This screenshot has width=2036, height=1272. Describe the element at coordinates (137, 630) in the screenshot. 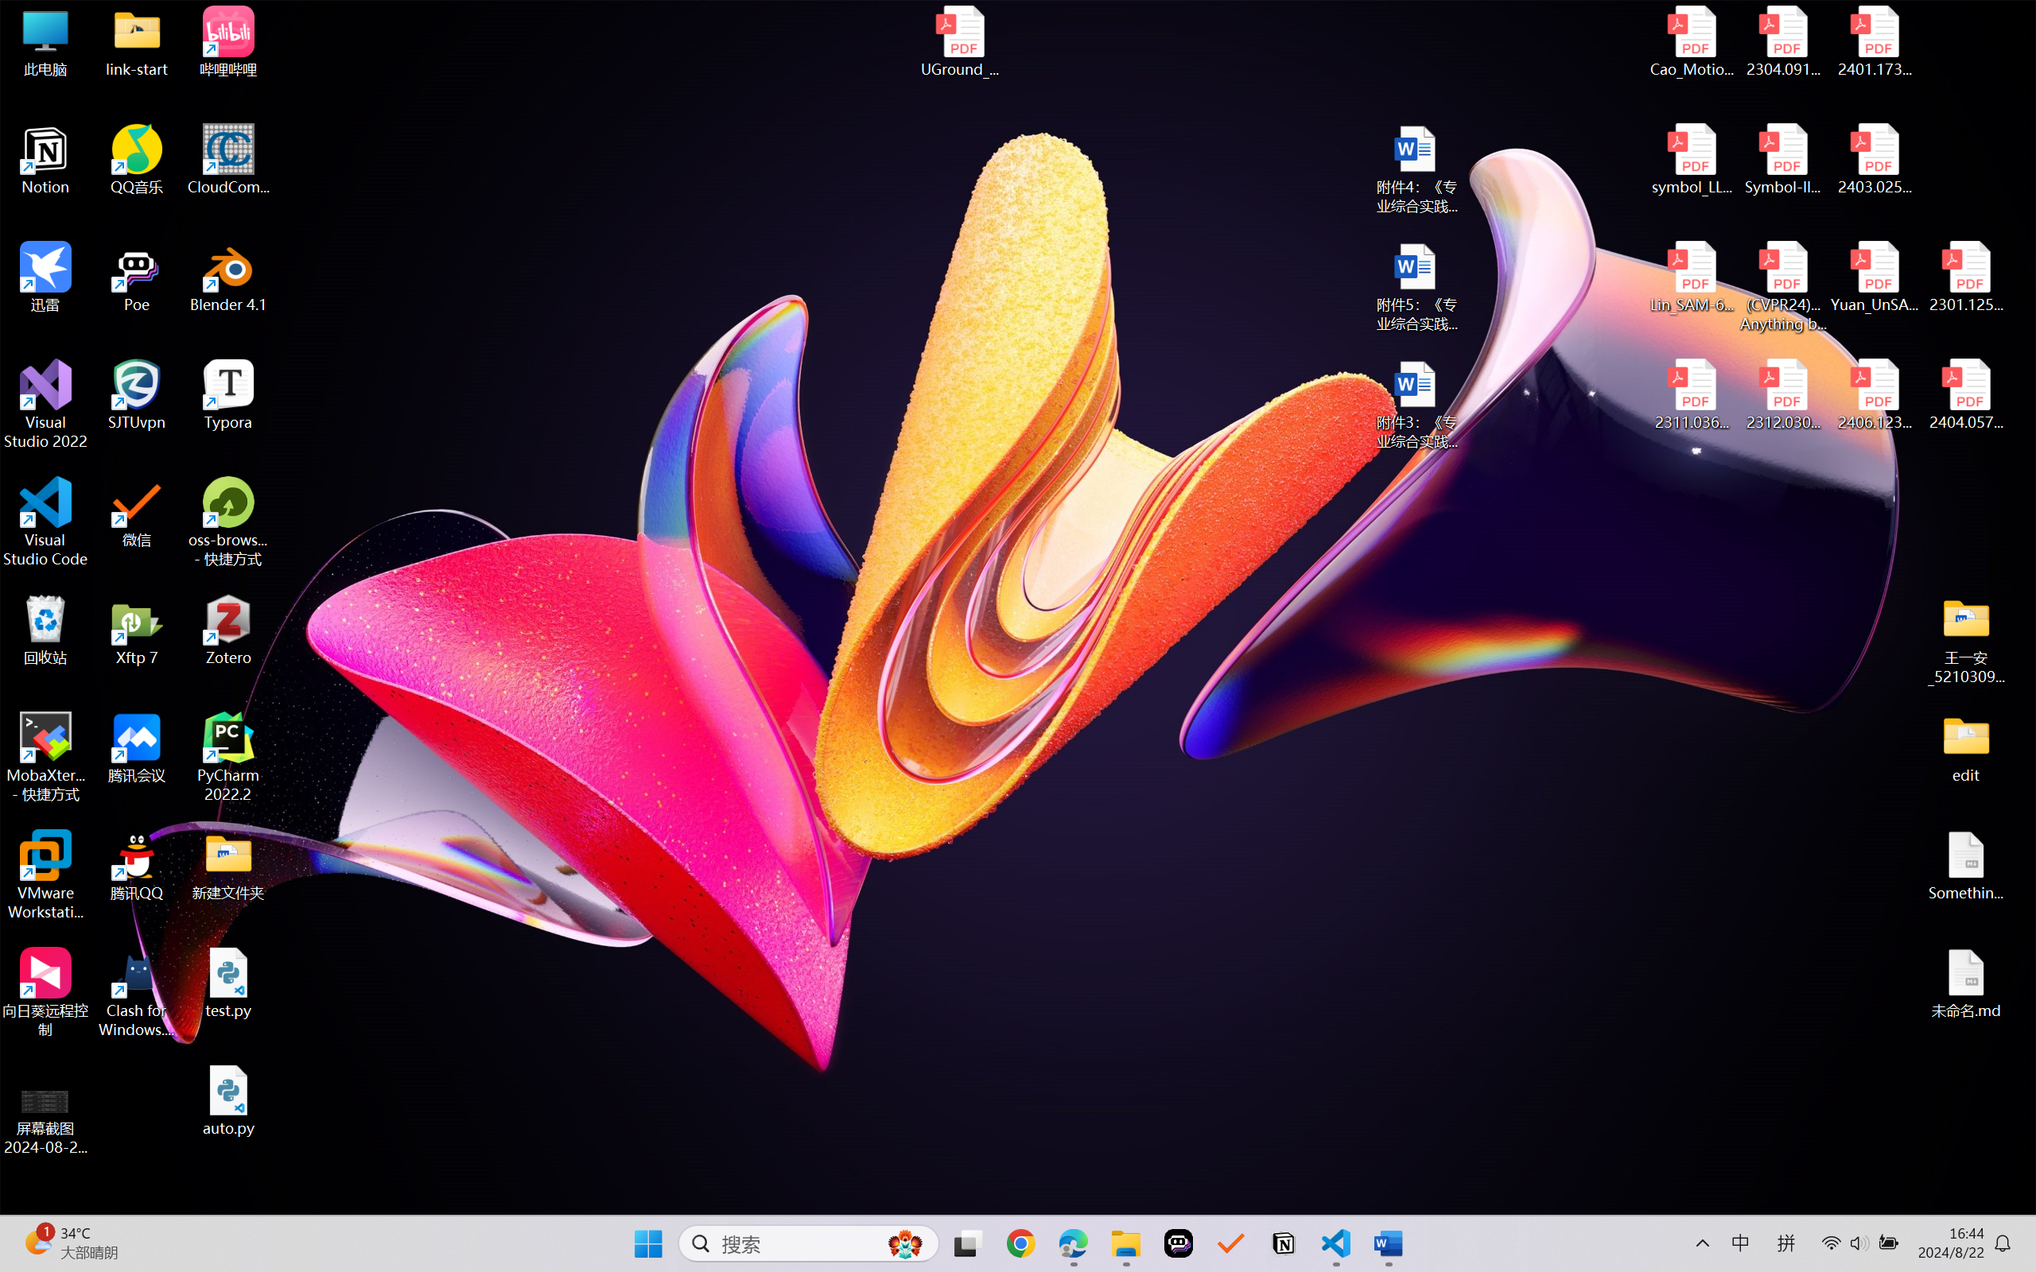

I see `Xftp 7` at that location.